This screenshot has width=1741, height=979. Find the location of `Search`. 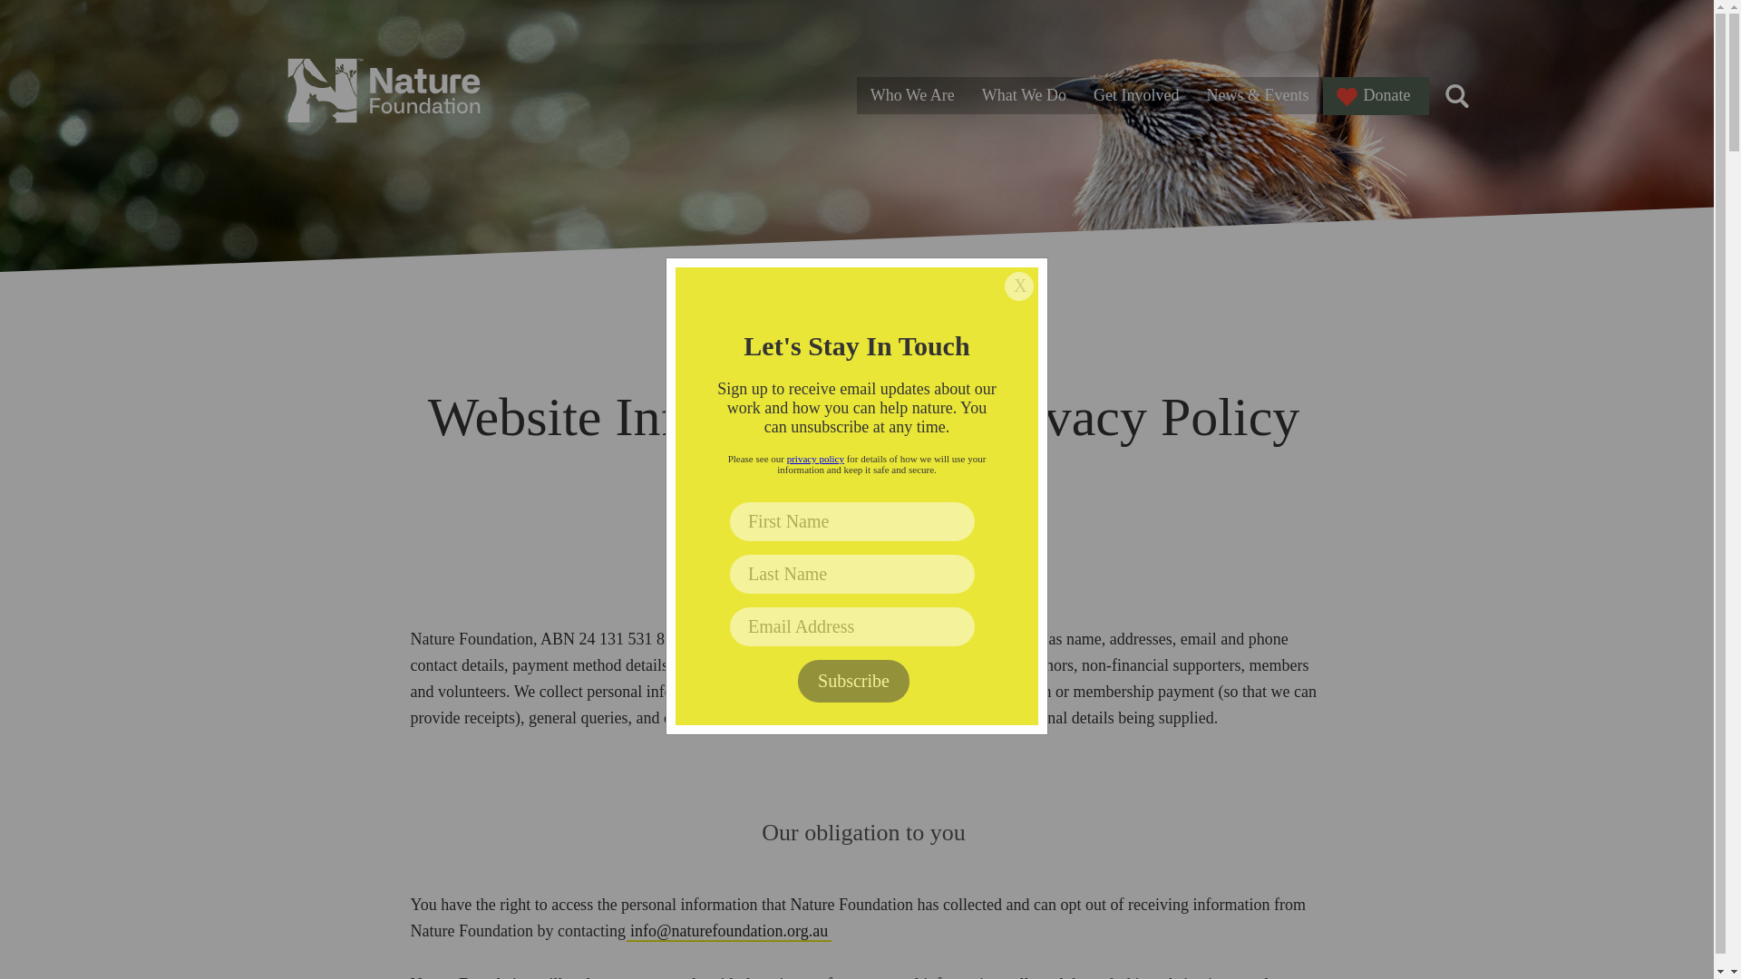

Search is located at coordinates (135, 475).